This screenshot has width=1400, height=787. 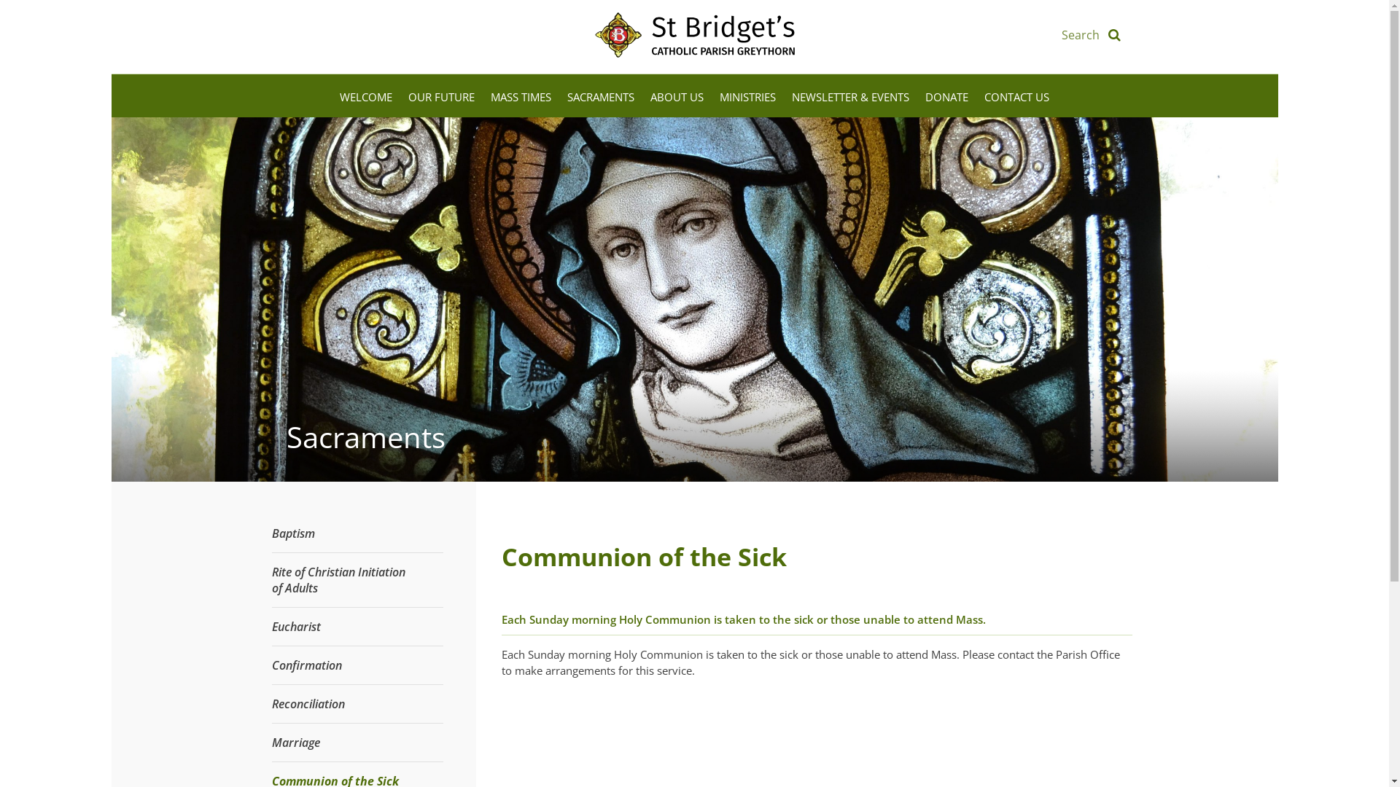 I want to click on Baptism, so click(x=293, y=533).